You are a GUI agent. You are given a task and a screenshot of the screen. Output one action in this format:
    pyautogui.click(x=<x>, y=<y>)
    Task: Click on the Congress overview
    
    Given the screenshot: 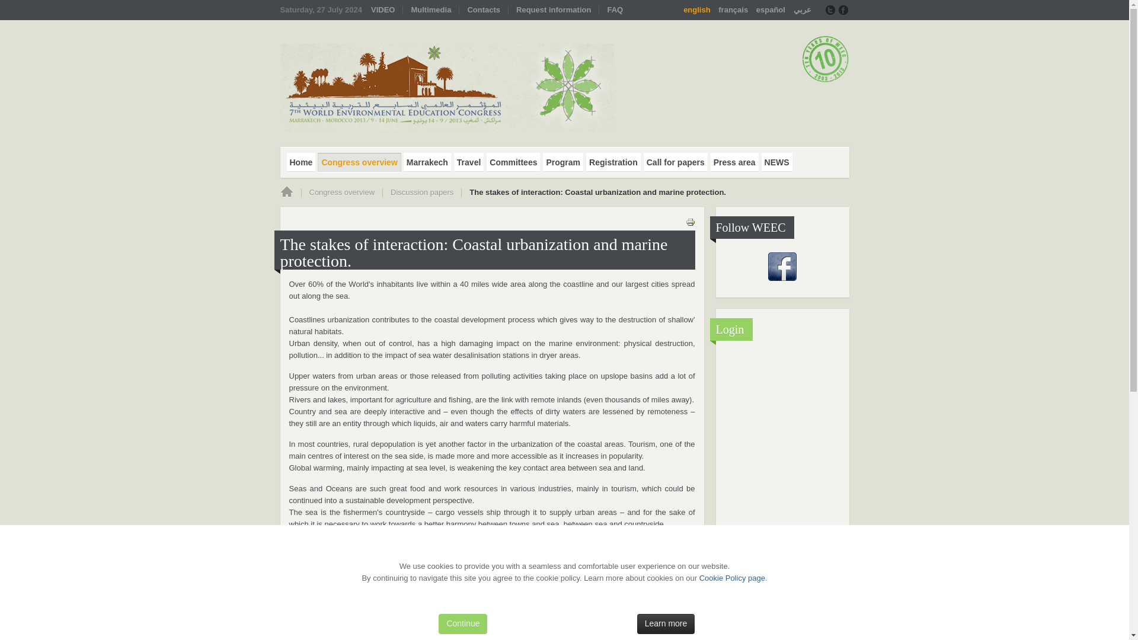 What is the action you would take?
    pyautogui.click(x=359, y=162)
    